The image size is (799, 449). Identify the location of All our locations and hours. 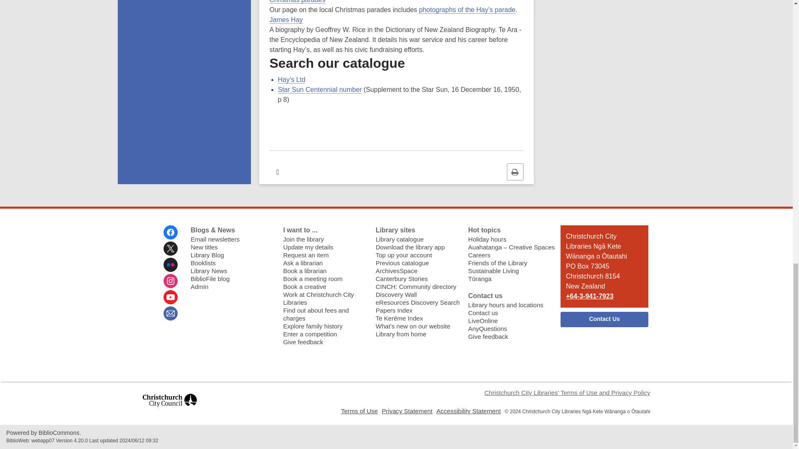
(506, 304).